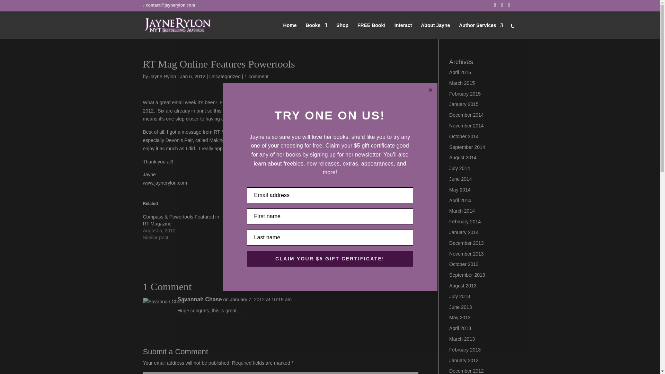 Image resolution: width=665 pixels, height=374 pixels. Describe the element at coordinates (224, 76) in the screenshot. I see `Uncategorized` at that location.